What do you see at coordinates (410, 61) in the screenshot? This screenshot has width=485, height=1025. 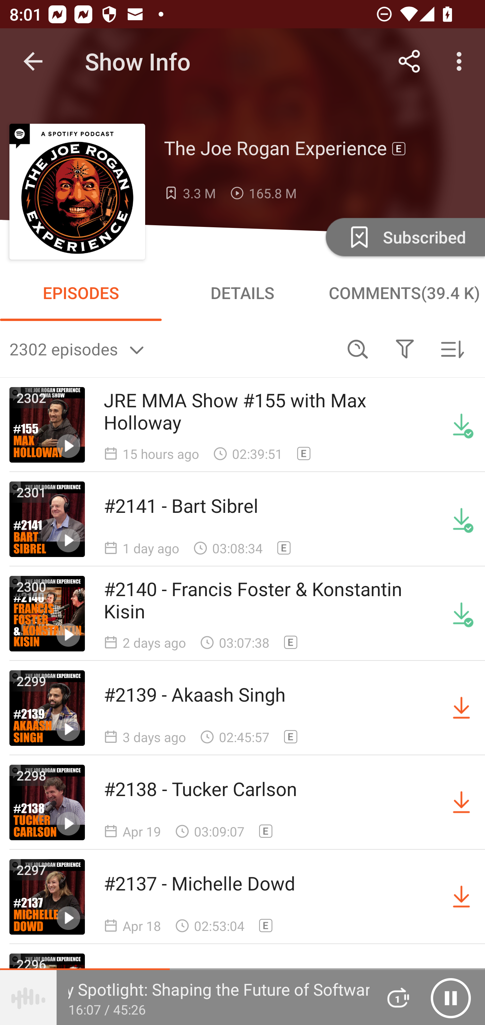 I see `Share` at bounding box center [410, 61].